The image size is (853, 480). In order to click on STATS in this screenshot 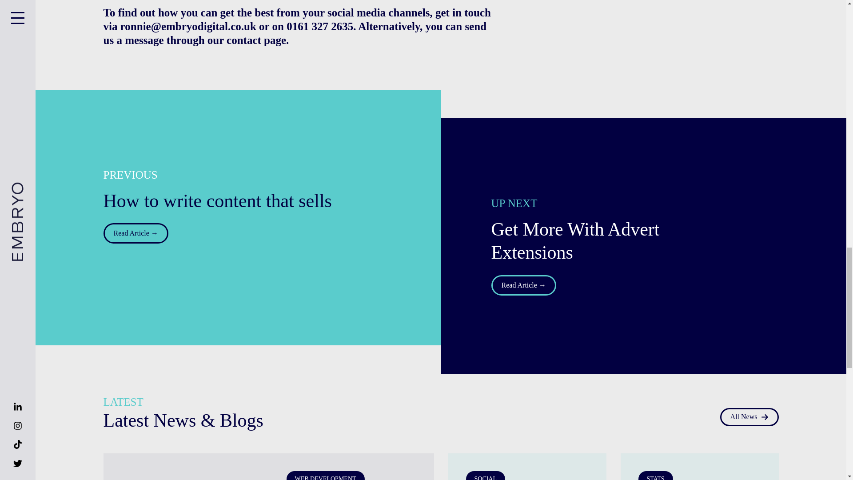, I will do `click(655, 476)`.